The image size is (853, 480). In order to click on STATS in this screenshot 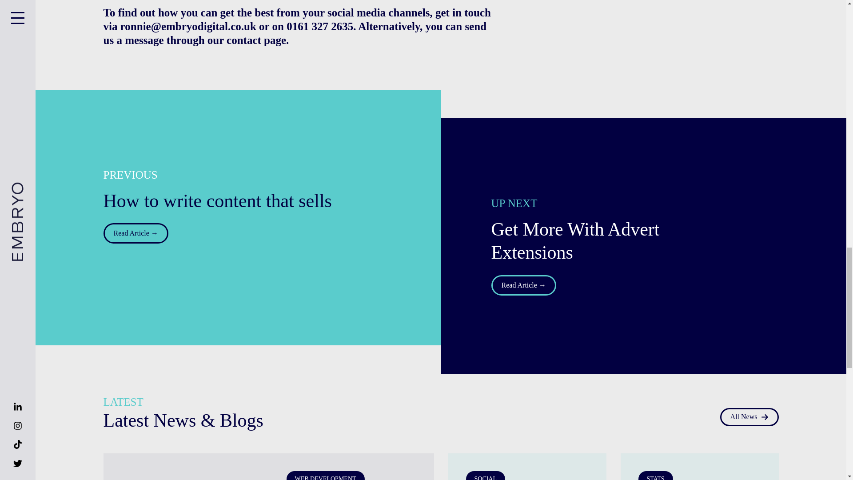, I will do `click(655, 476)`.